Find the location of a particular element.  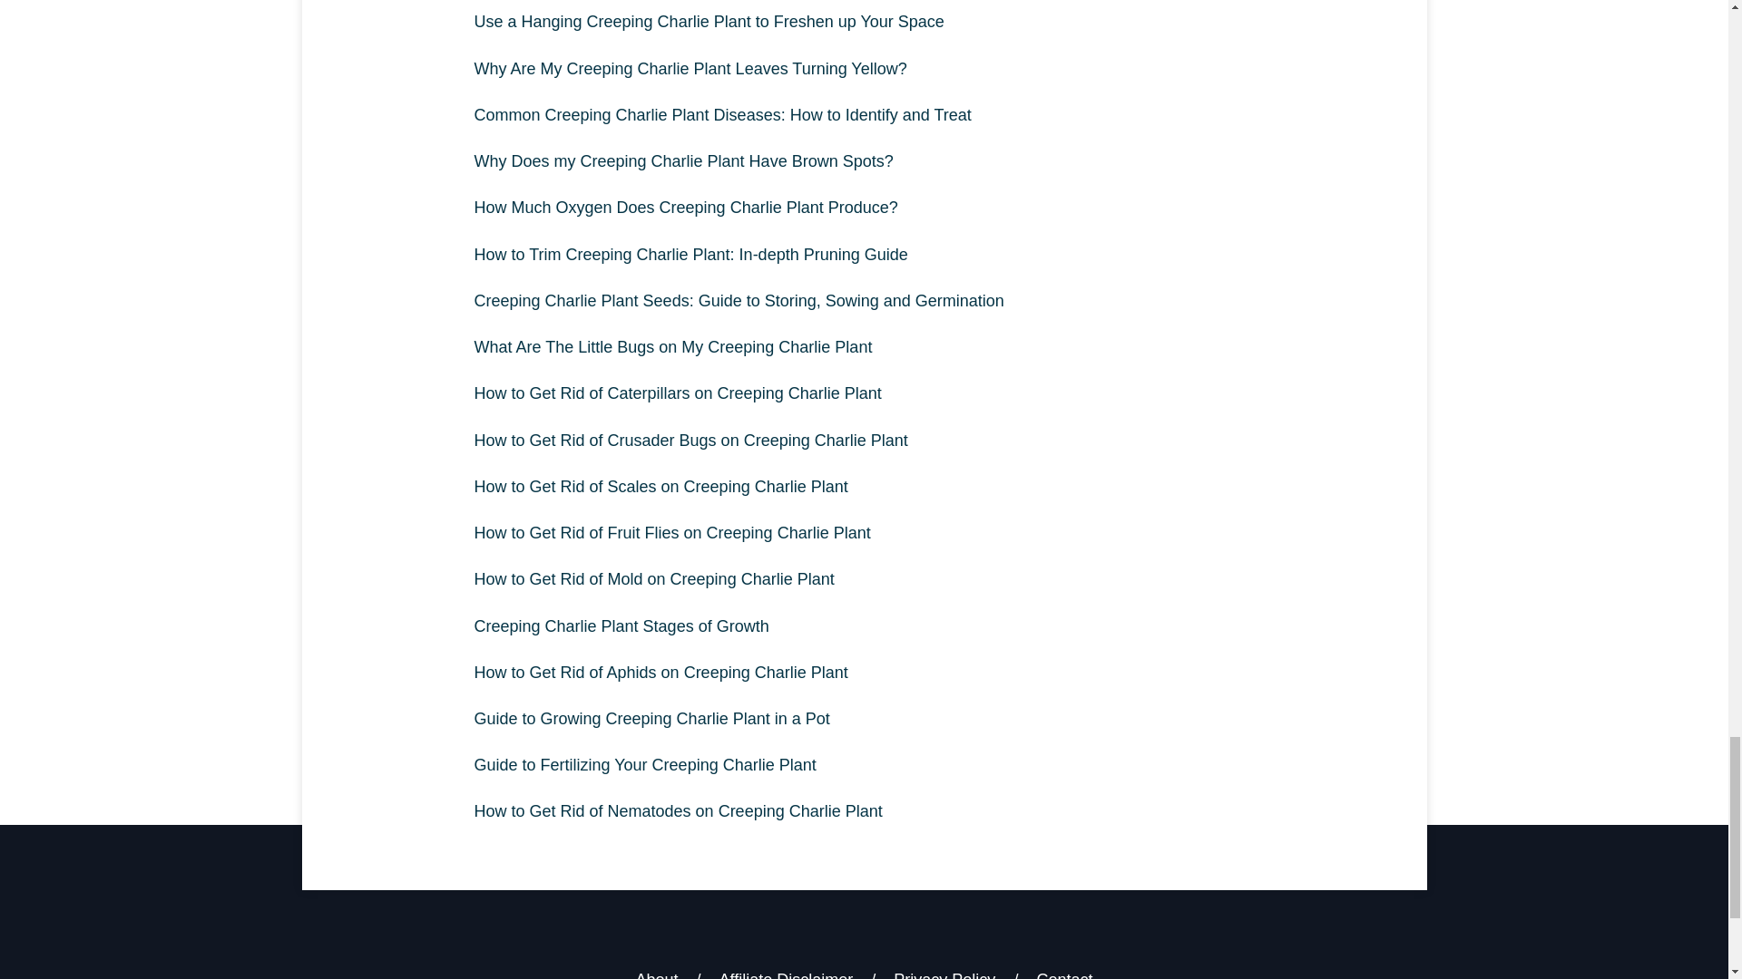

How to Get Rid of Mold on Creeping Charlie Plant is located at coordinates (864, 580).